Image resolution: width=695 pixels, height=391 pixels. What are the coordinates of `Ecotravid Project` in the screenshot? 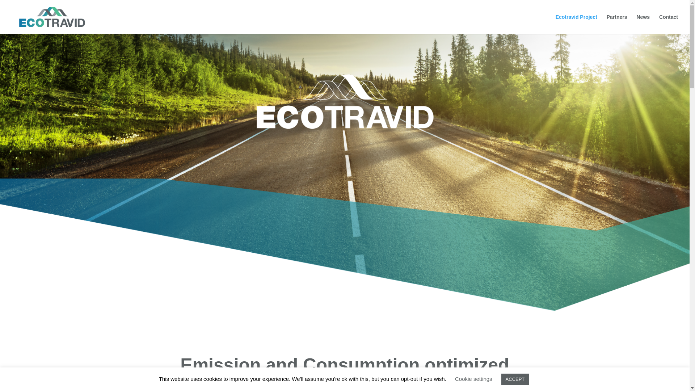 It's located at (576, 24).